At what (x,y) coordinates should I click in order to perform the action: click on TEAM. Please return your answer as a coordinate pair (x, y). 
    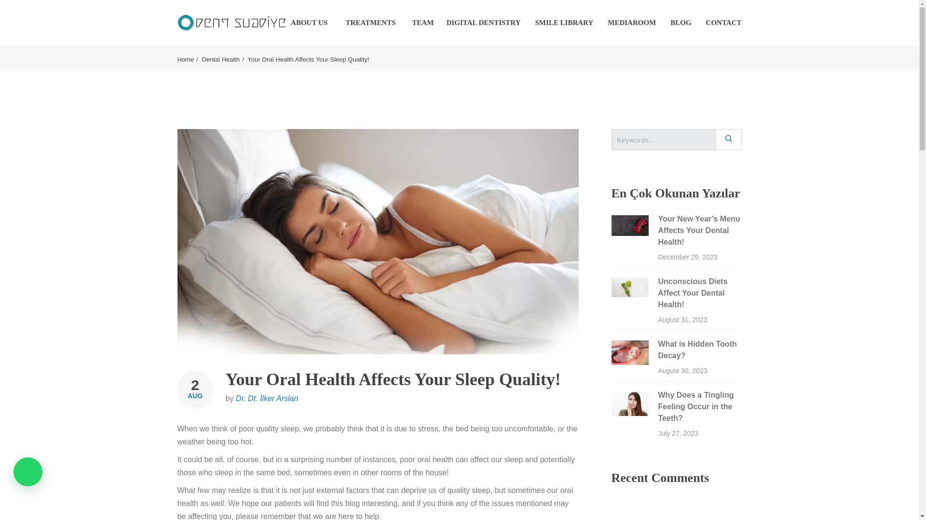
    Looking at the image, I should click on (423, 22).